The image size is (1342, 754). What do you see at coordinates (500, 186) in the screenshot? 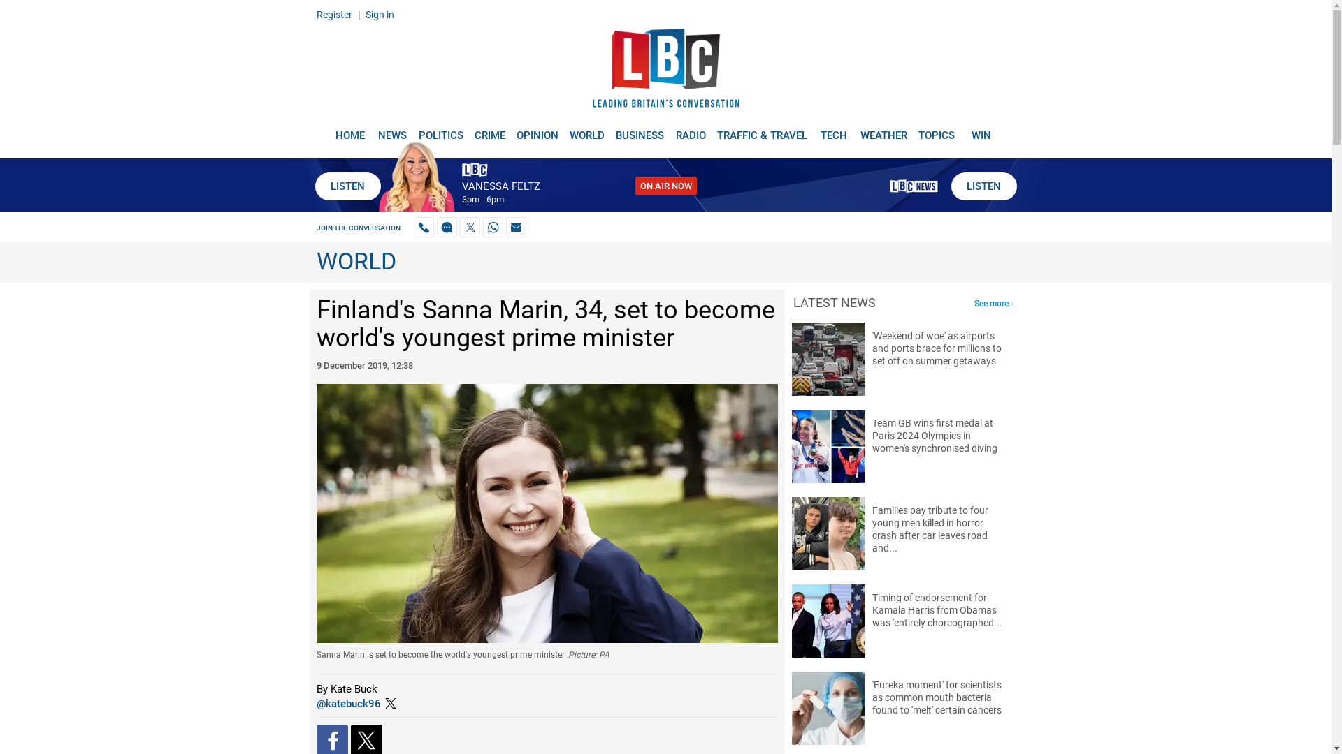
I see `VANESSA FELTZ` at bounding box center [500, 186].